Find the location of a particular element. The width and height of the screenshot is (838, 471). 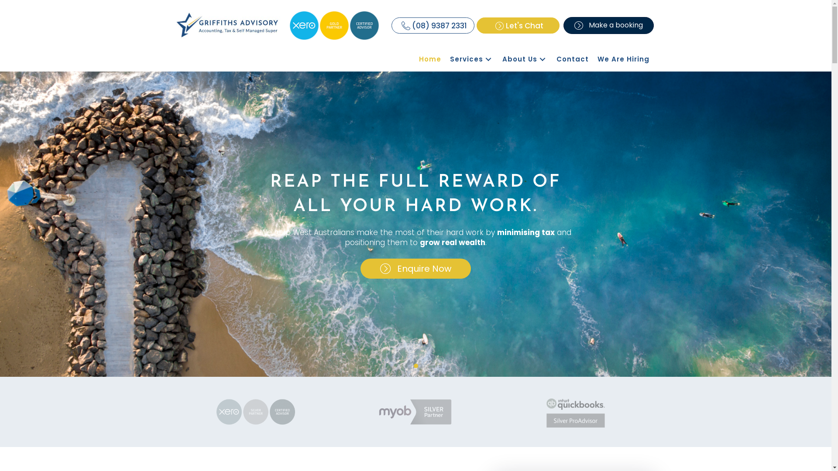

Let'S Chat is located at coordinates (518, 25).